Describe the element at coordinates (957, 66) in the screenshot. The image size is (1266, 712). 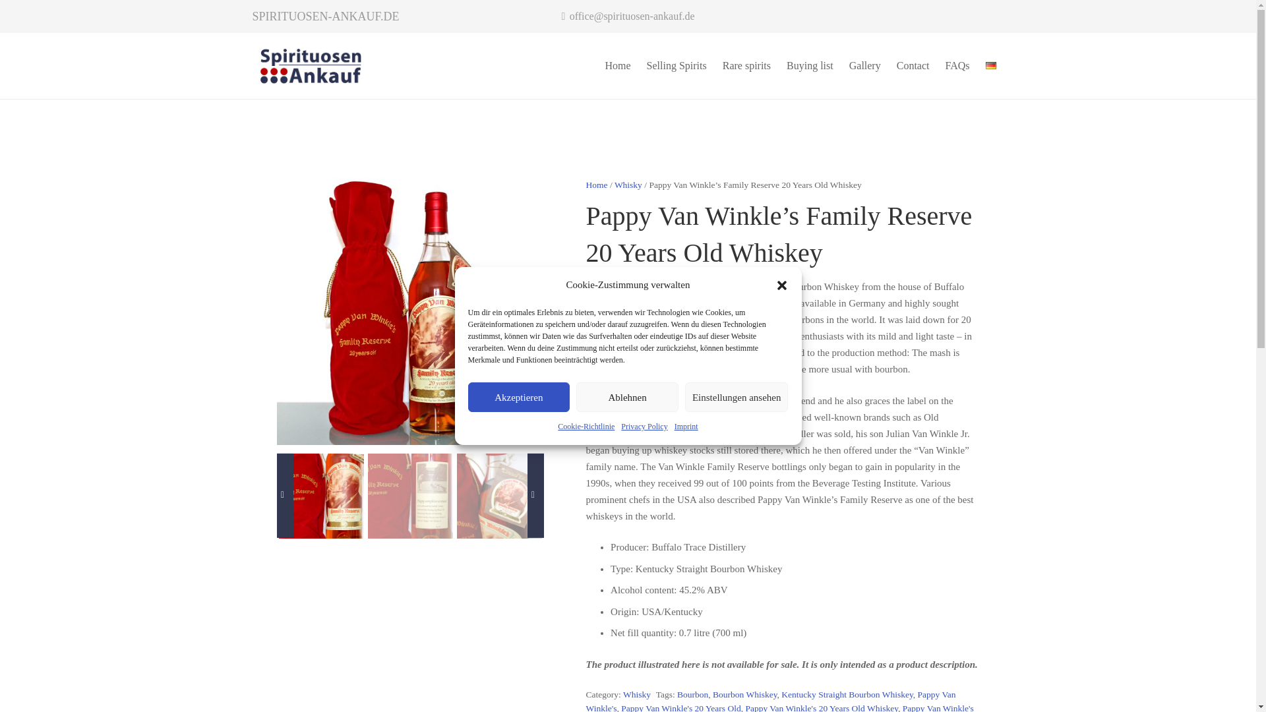
I see `FAQs` at that location.